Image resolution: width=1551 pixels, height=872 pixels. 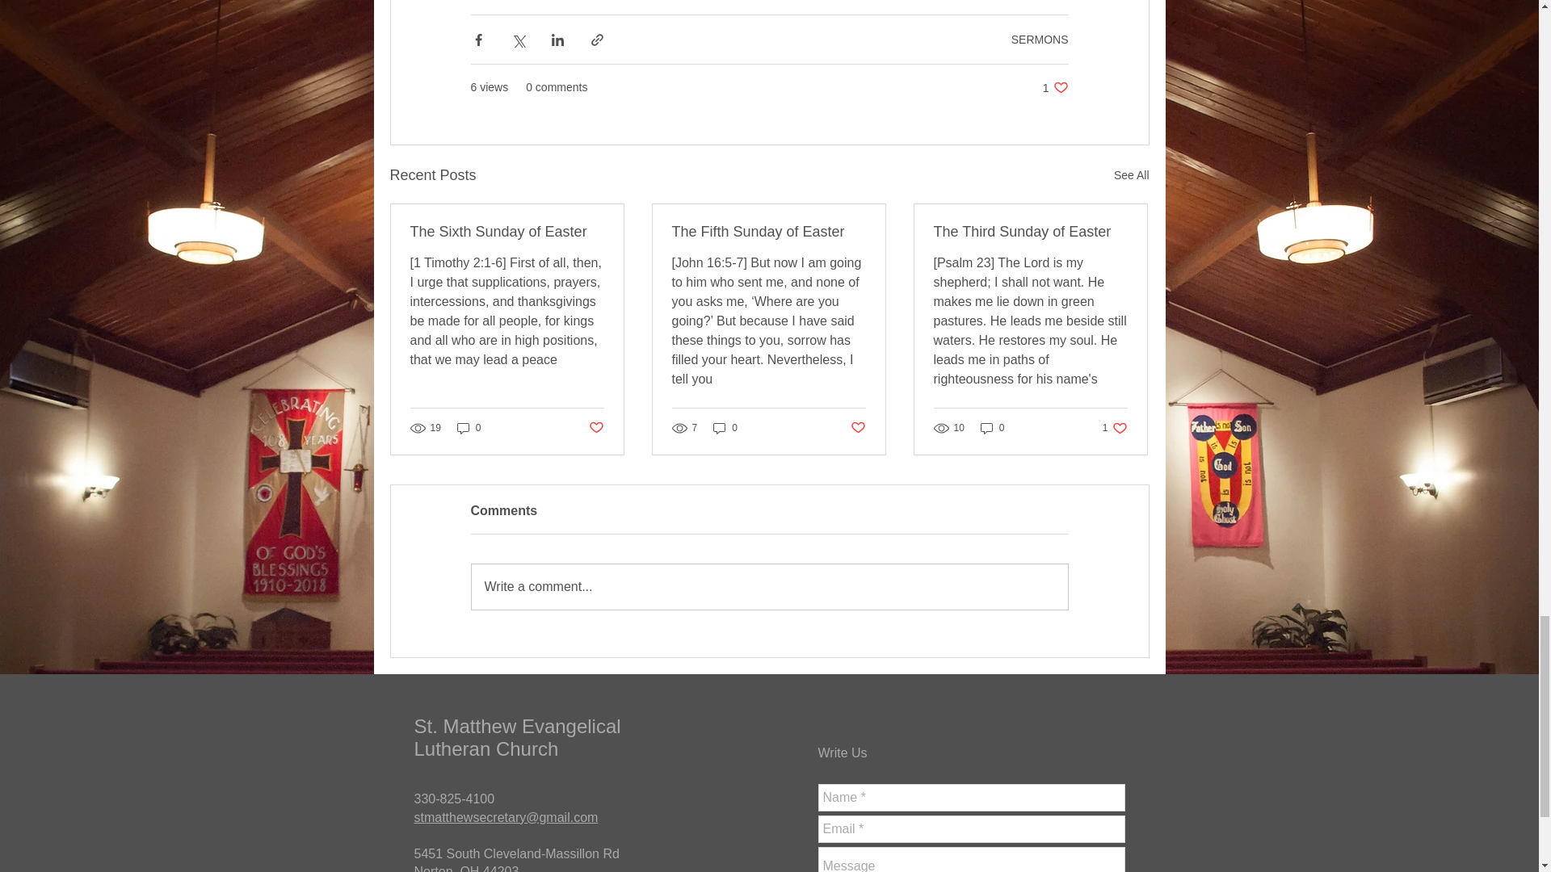 I want to click on SERMONS, so click(x=725, y=426).